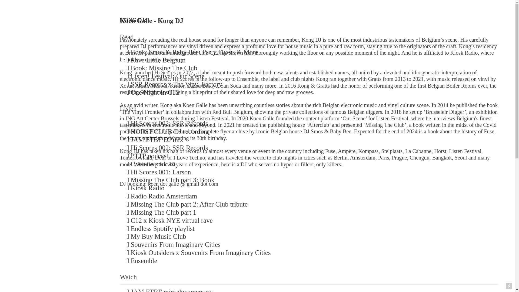 This screenshot has width=519, height=292. I want to click on Read, so click(127, 37).